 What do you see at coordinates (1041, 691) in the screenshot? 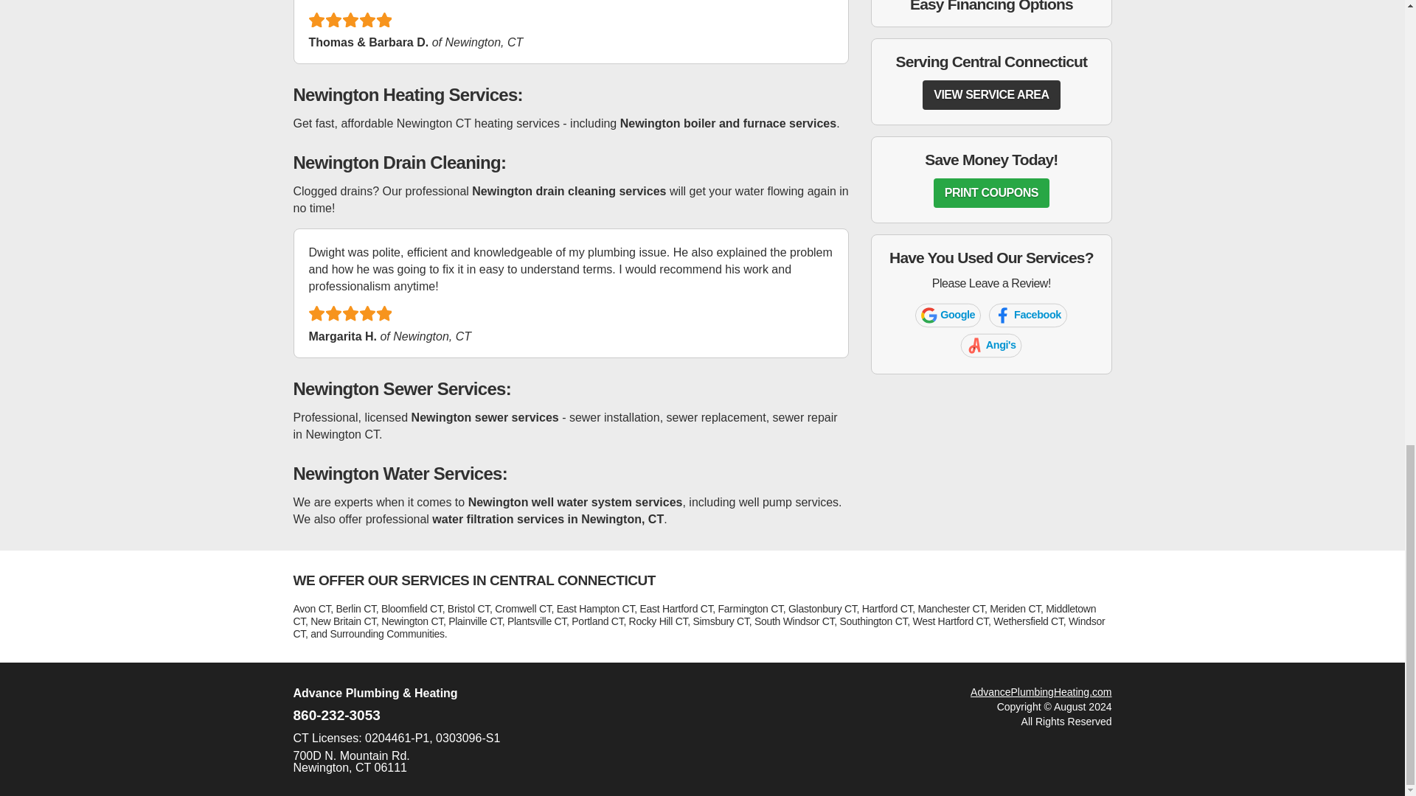
I see `AdvancePlumbingHeating.com` at bounding box center [1041, 691].